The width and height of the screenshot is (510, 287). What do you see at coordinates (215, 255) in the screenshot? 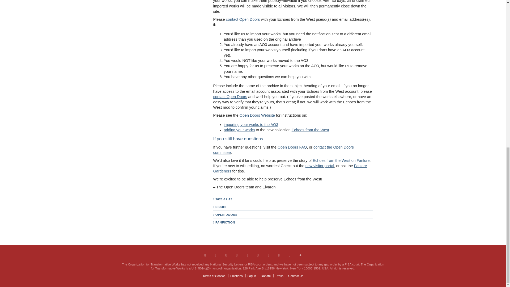
I see `Facebook` at bounding box center [215, 255].